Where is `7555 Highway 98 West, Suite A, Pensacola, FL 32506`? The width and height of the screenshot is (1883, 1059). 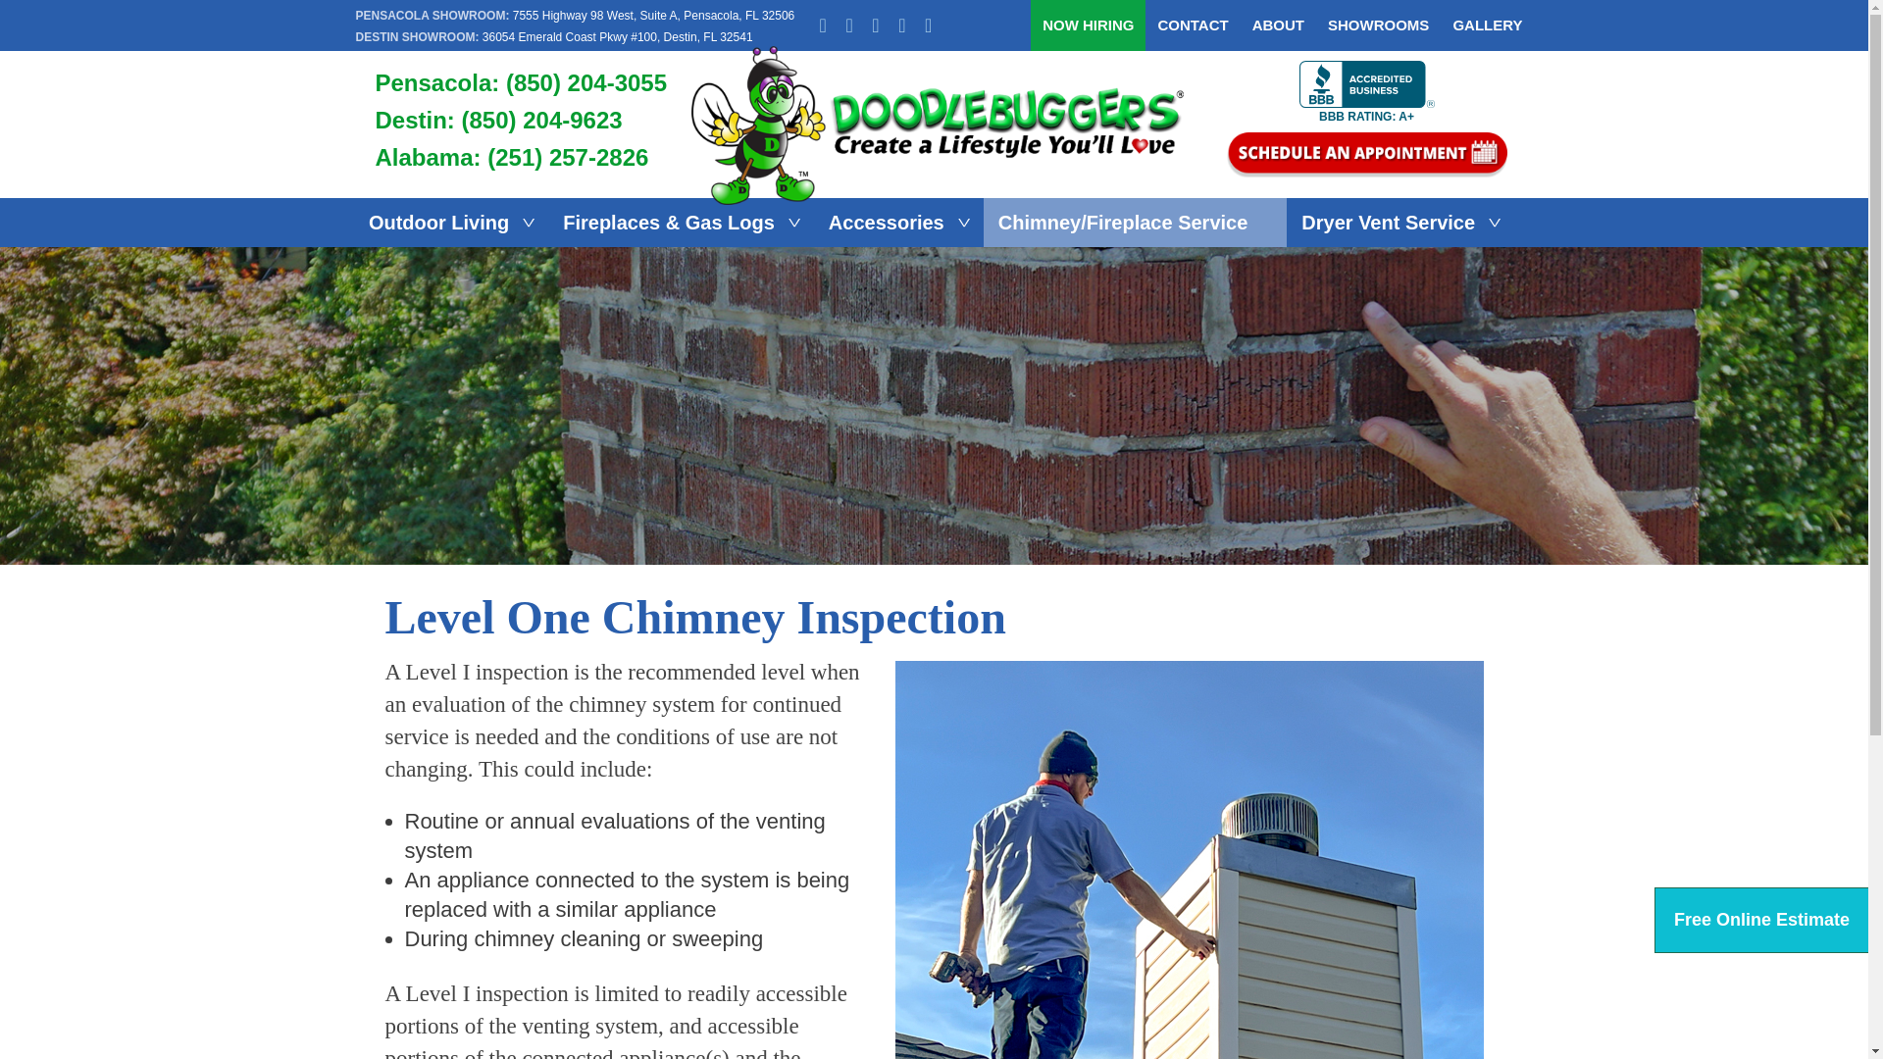 7555 Highway 98 West, Suite A, Pensacola, FL 32506 is located at coordinates (653, 14).